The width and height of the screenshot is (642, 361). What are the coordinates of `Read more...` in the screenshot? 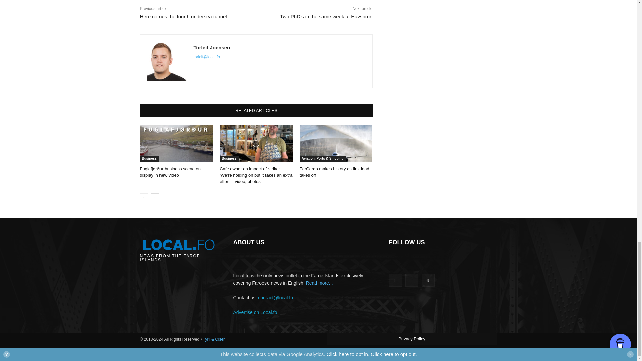 It's located at (320, 283).